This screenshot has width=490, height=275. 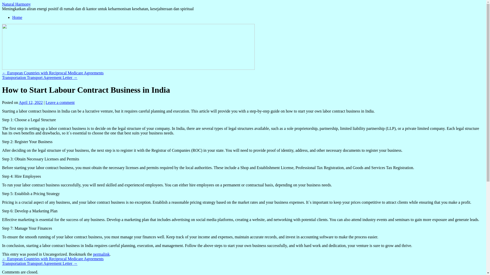 What do you see at coordinates (31, 102) in the screenshot?
I see `April 12, 2022` at bounding box center [31, 102].